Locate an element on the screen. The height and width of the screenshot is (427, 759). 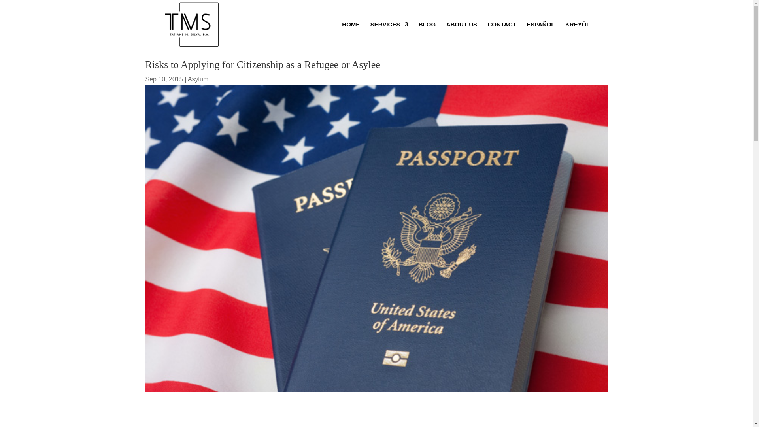
CONTACT is located at coordinates (501, 36).